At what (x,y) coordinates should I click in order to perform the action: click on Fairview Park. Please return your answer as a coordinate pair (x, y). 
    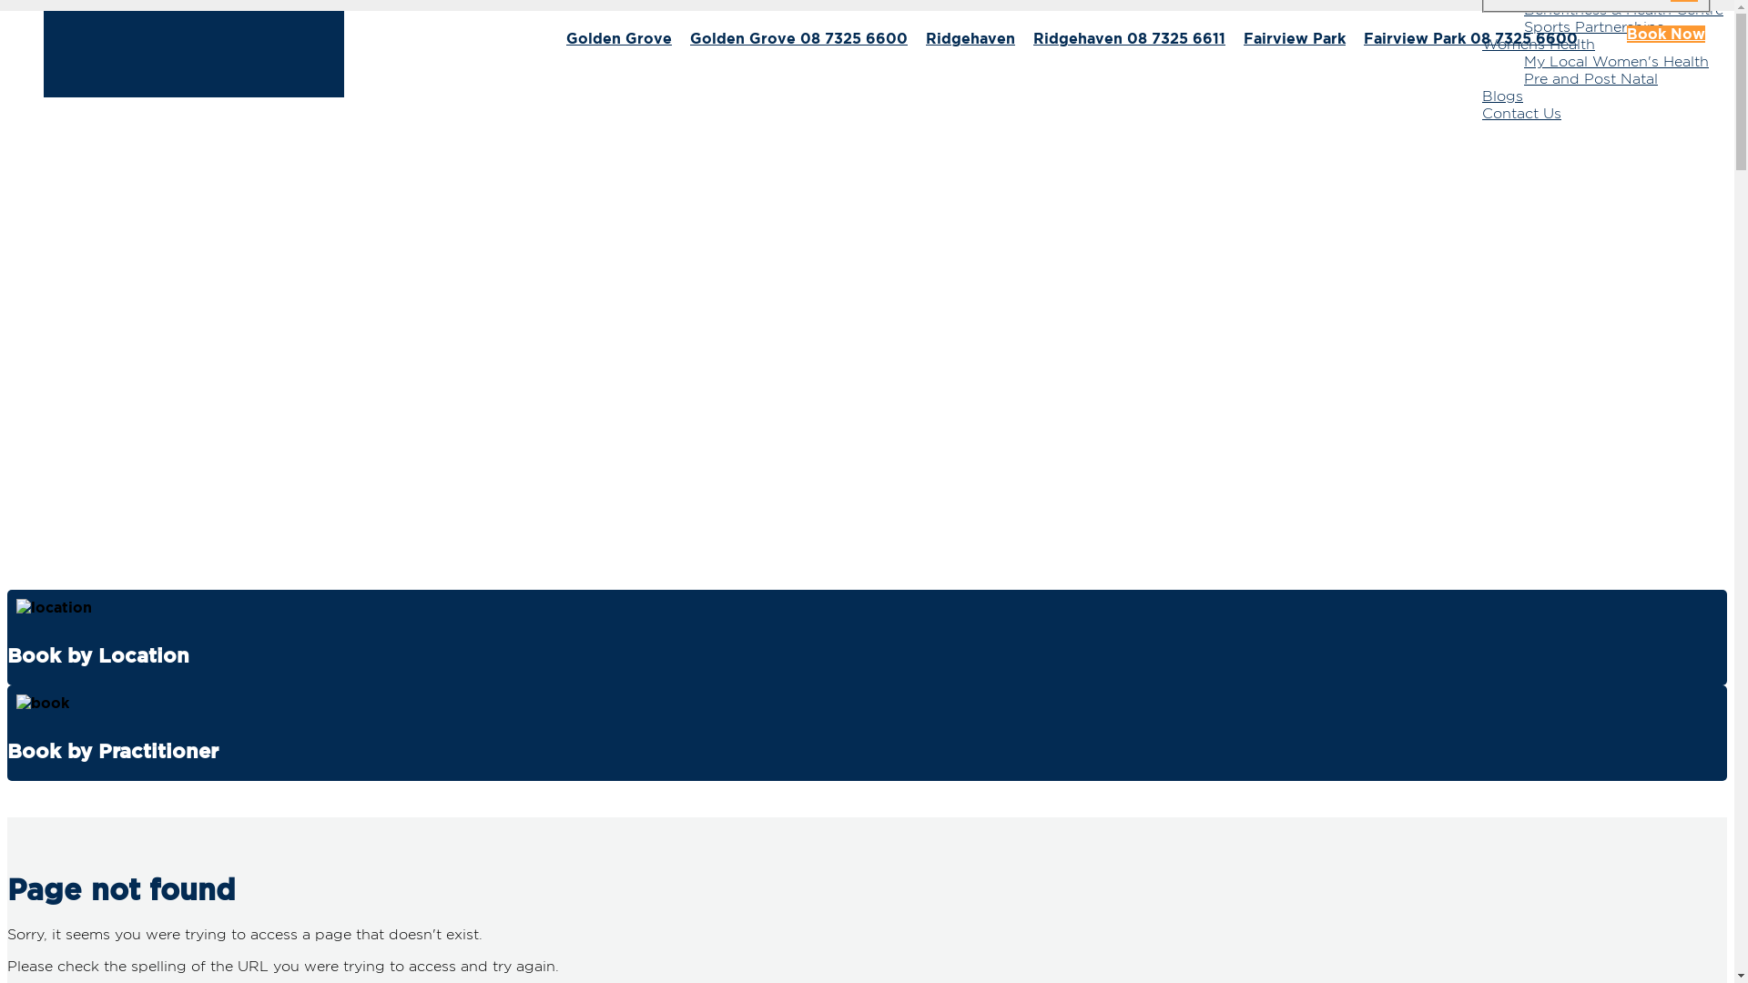
    Looking at the image, I should click on (1295, 38).